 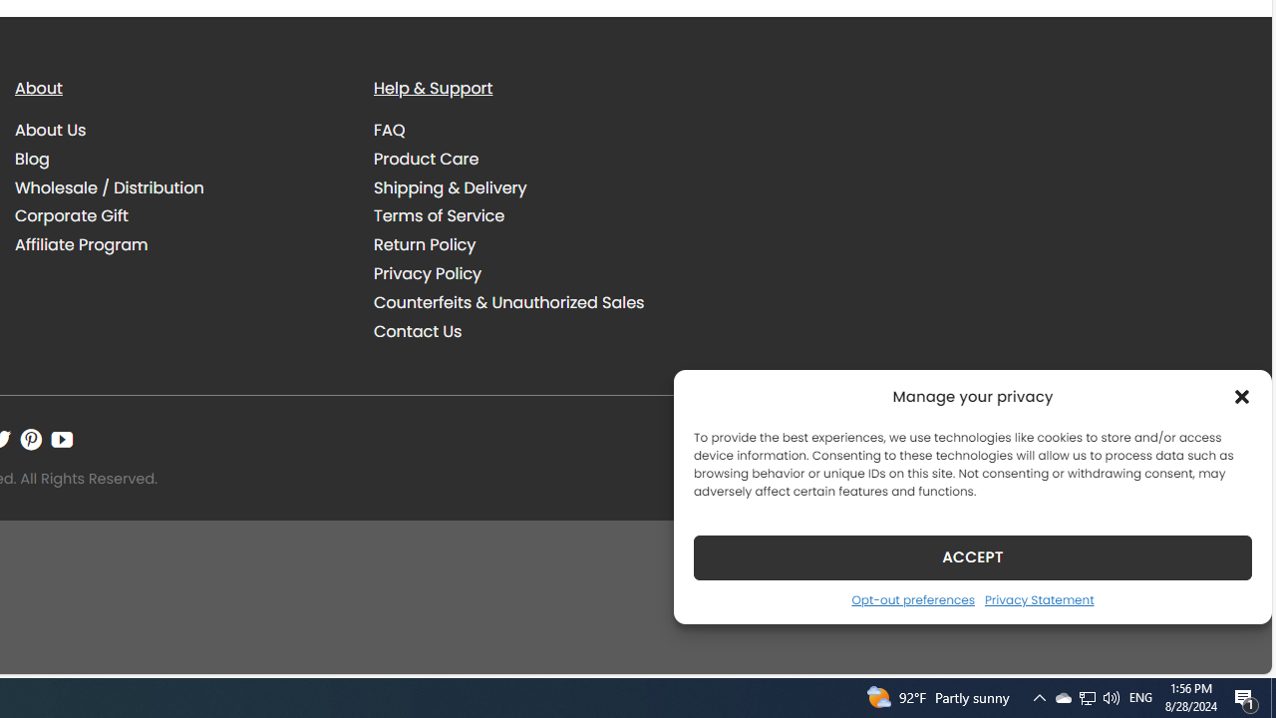 I want to click on Terms of Service, so click(x=538, y=215).